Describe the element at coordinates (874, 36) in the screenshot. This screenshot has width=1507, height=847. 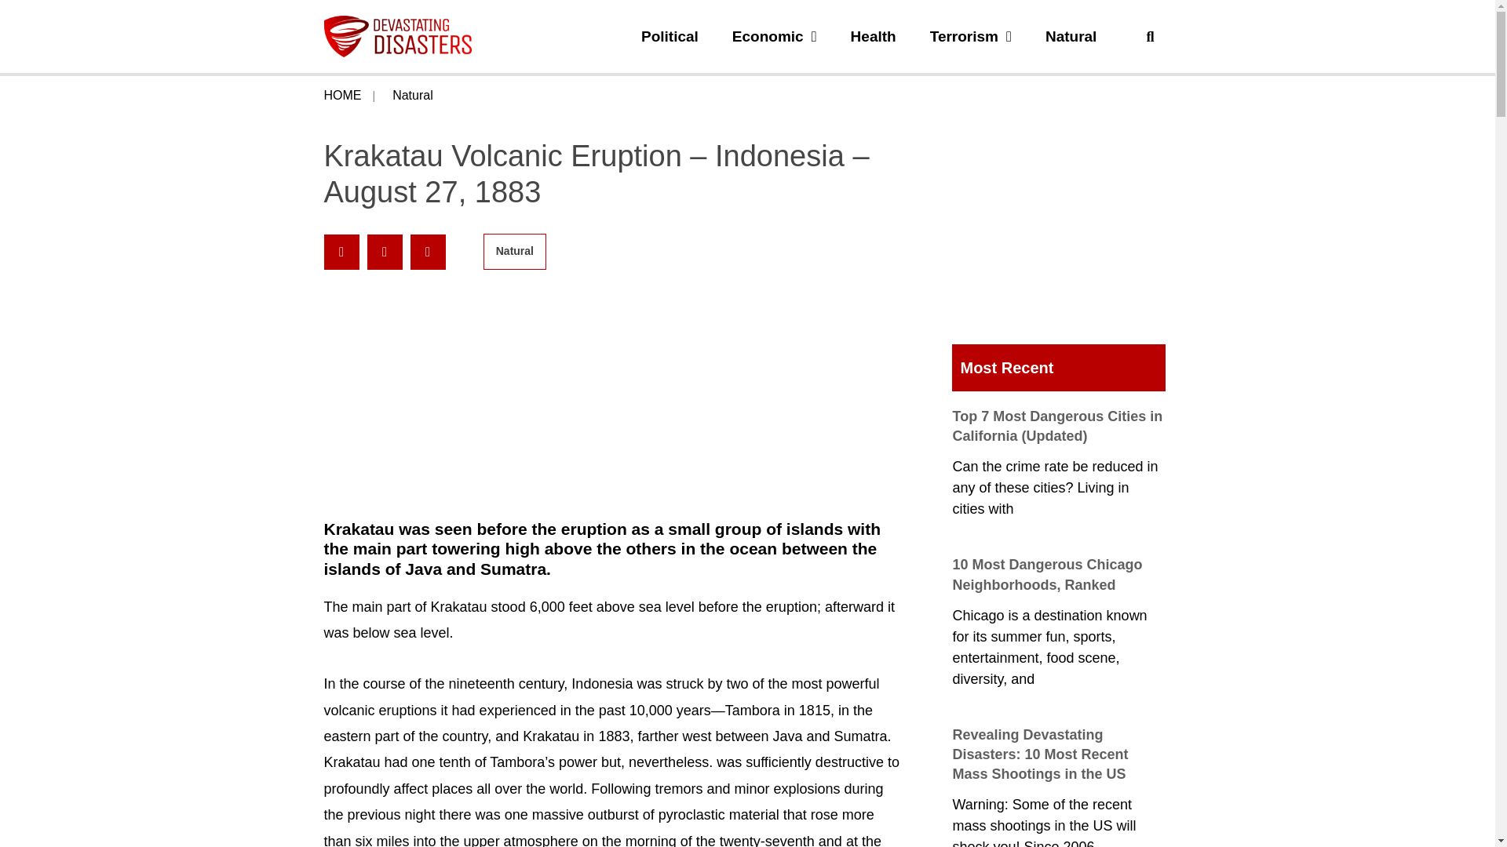
I see `Health` at that location.